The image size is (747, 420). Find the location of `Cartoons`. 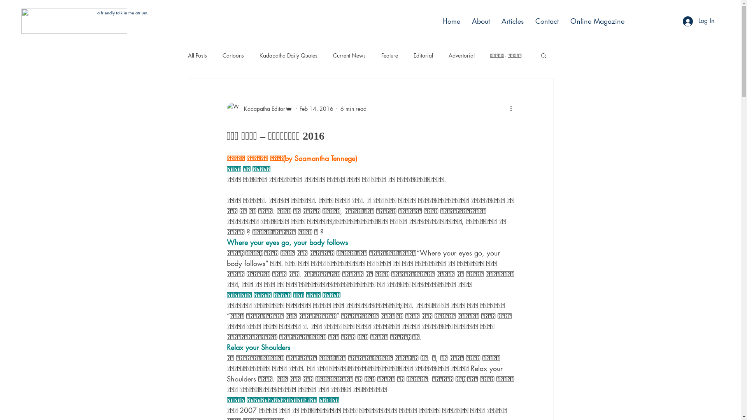

Cartoons is located at coordinates (233, 55).